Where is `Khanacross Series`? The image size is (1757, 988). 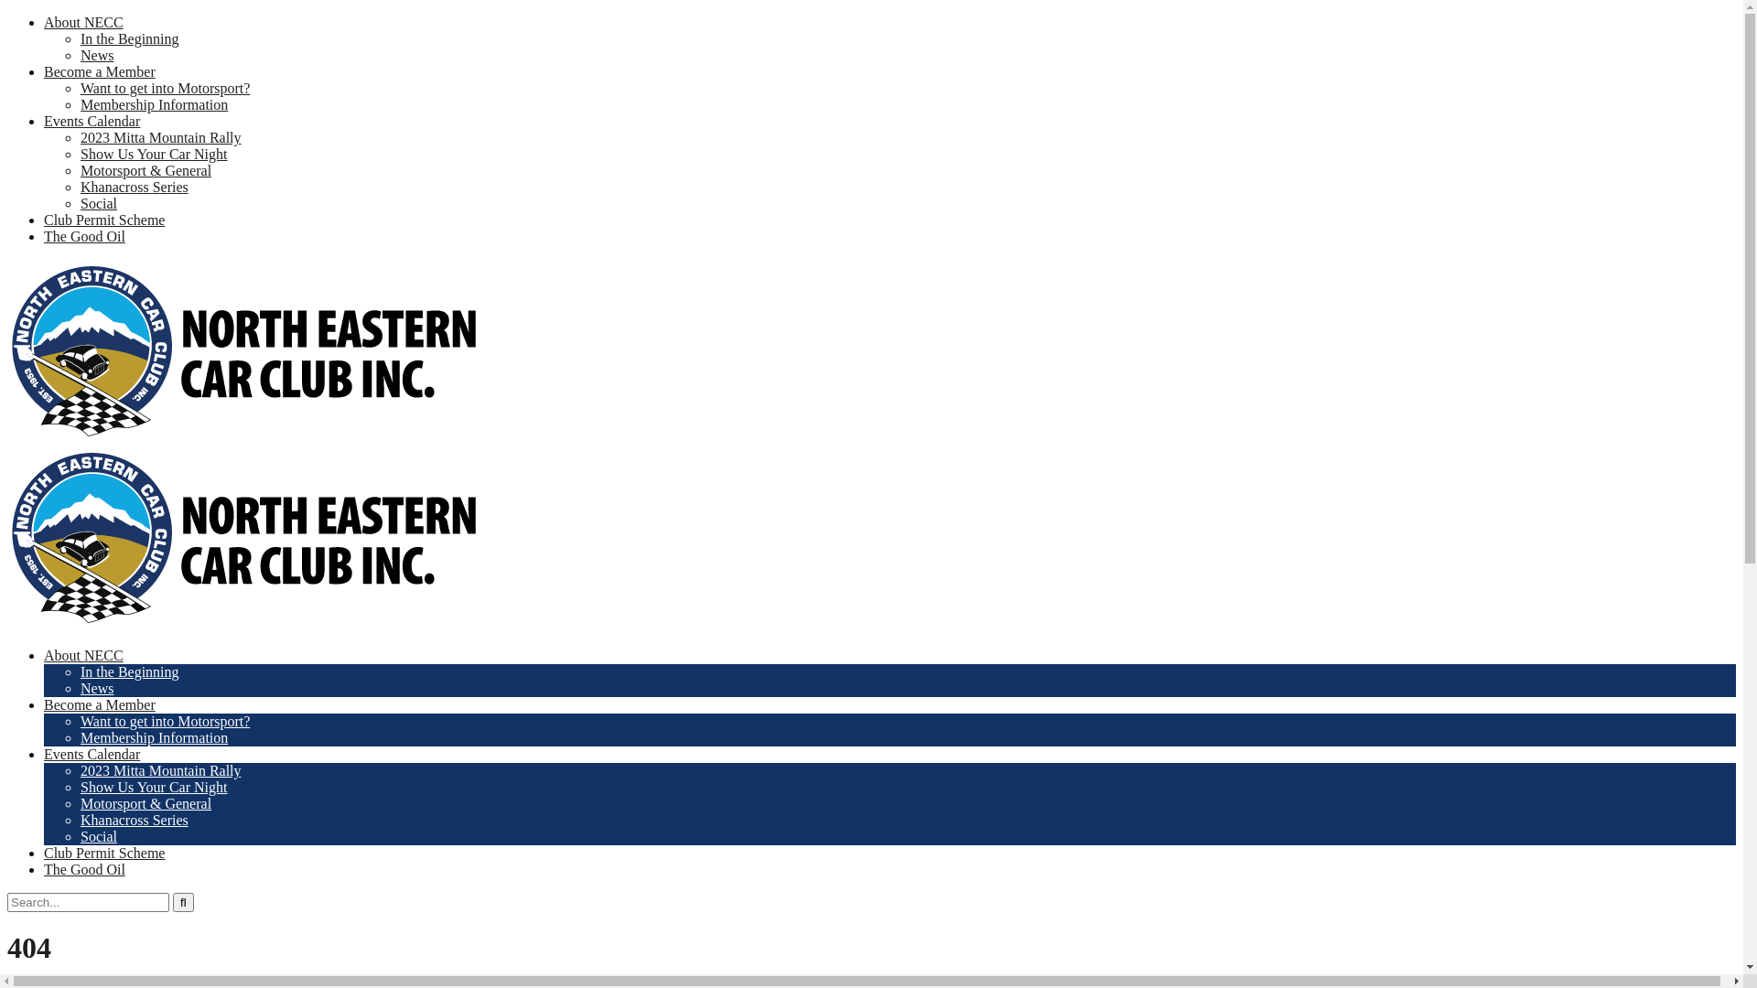 Khanacross Series is located at coordinates (135, 820).